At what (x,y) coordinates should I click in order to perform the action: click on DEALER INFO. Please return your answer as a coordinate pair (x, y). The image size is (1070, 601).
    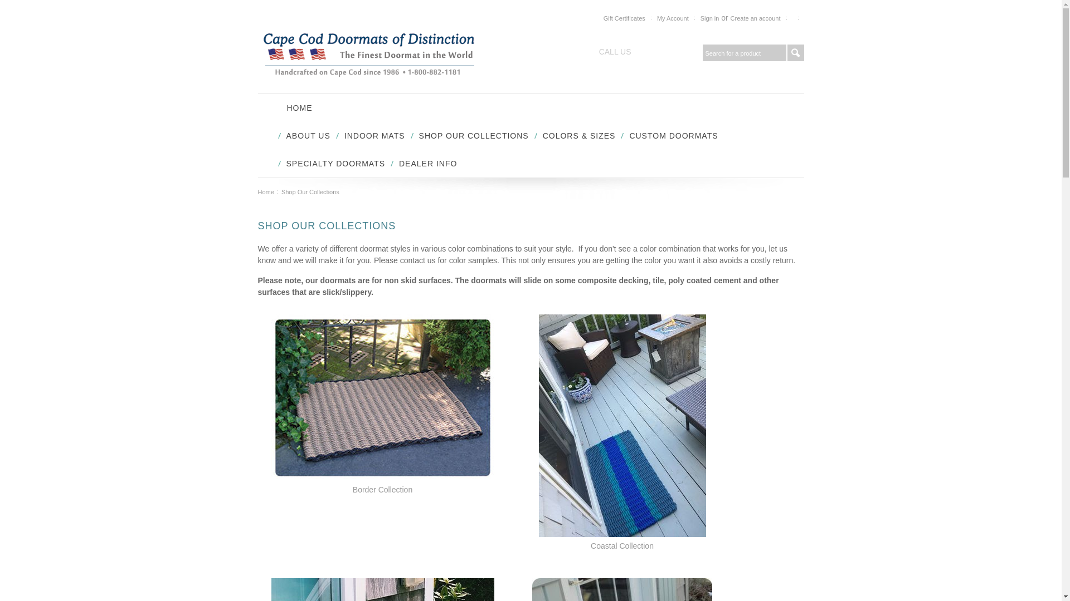
    Looking at the image, I should click on (428, 163).